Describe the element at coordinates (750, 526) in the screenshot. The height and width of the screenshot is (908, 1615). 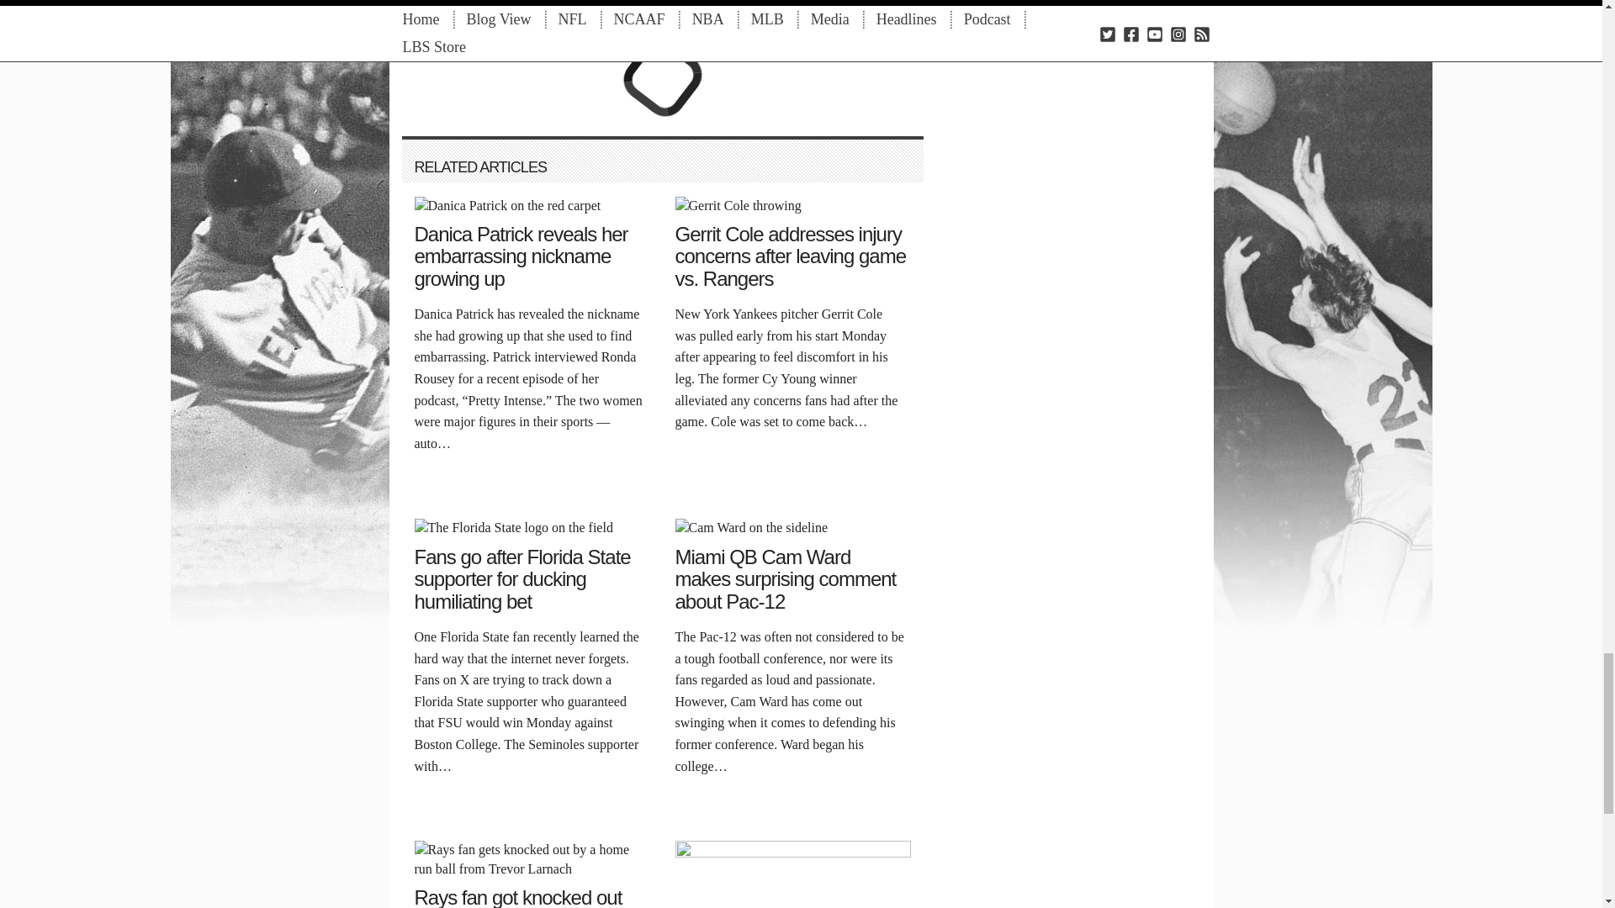
I see `Miami QB Cam Ward makes surprising comment about Pac-12` at that location.